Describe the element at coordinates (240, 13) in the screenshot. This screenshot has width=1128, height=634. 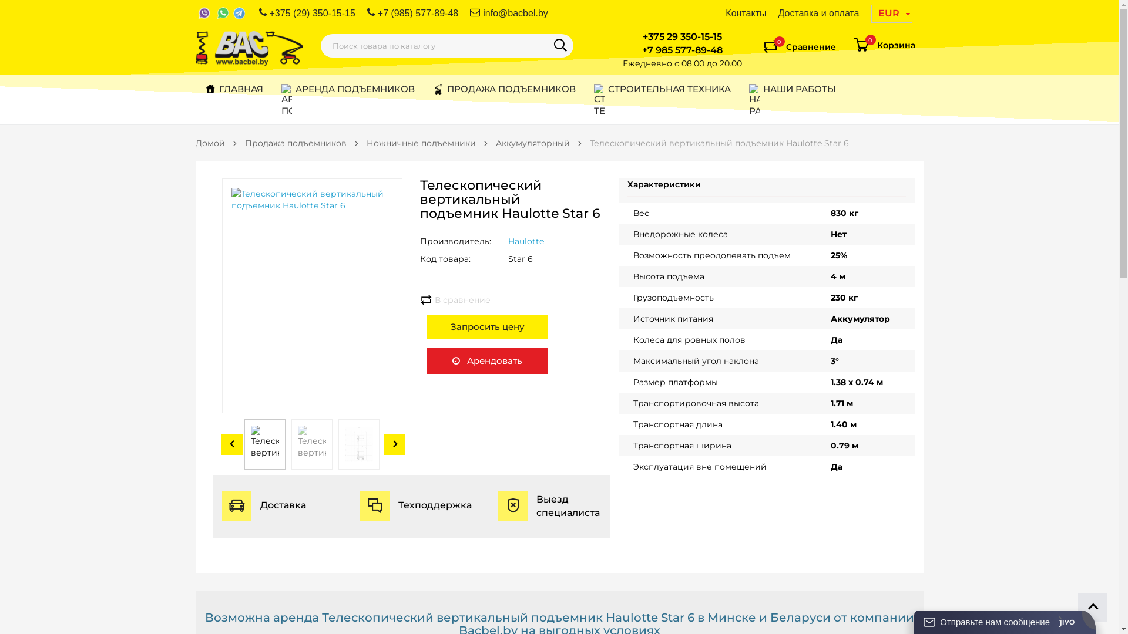
I see `Telegram` at that location.